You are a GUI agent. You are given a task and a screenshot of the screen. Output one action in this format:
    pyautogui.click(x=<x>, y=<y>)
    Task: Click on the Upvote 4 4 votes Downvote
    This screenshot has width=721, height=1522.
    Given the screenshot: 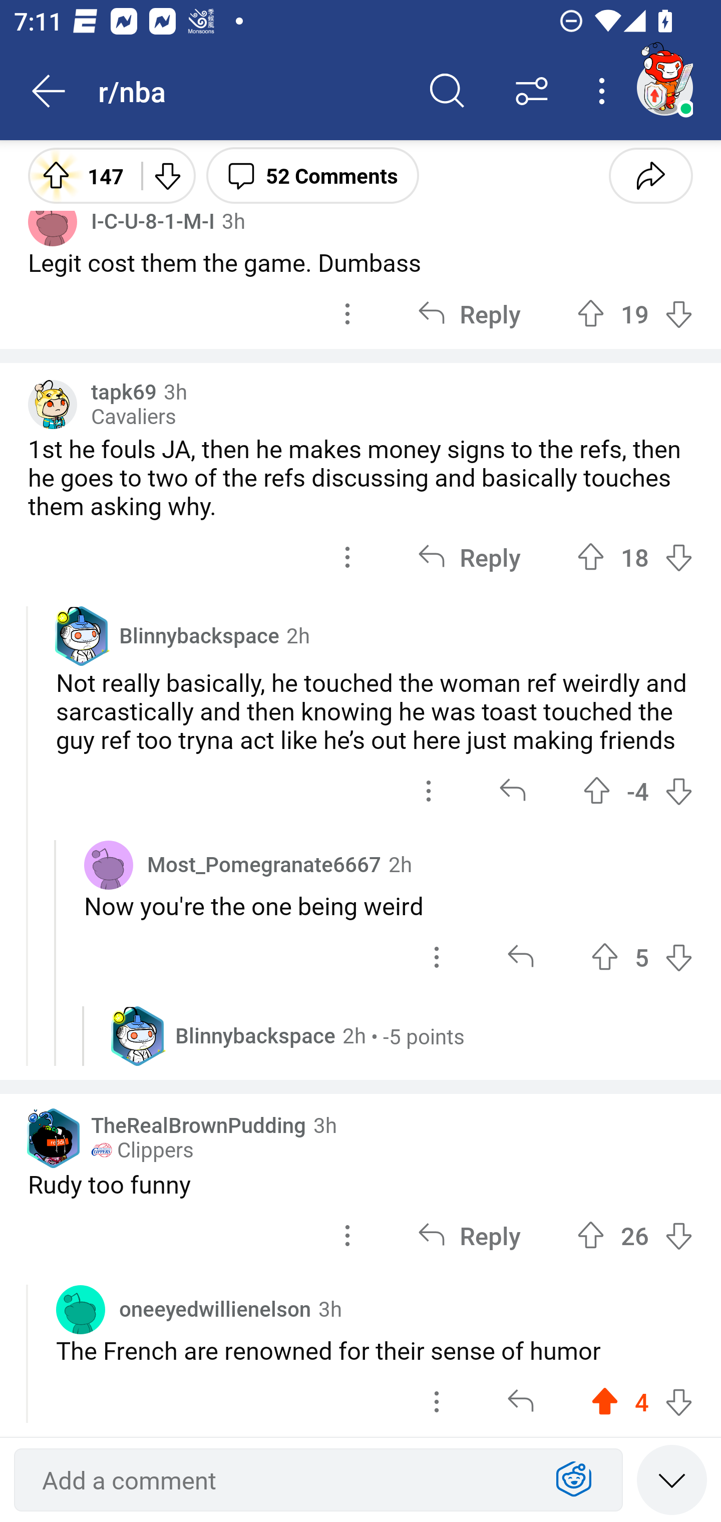 What is the action you would take?
    pyautogui.click(x=642, y=1401)
    